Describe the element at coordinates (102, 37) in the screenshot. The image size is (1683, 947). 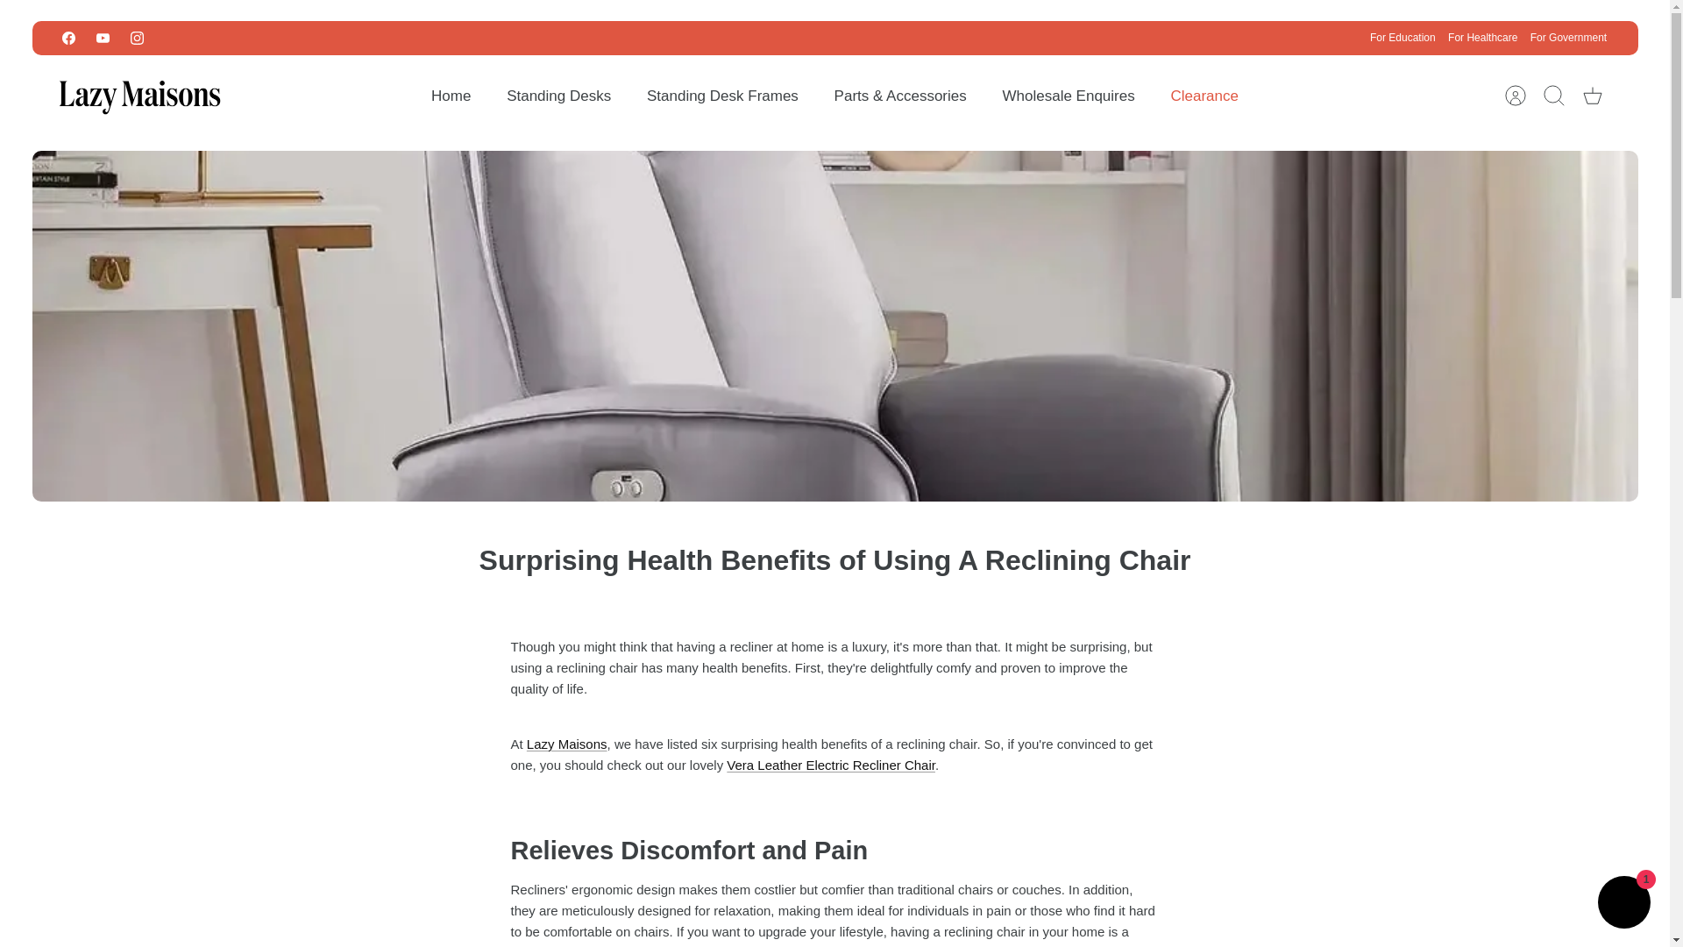
I see `Youtube` at that location.